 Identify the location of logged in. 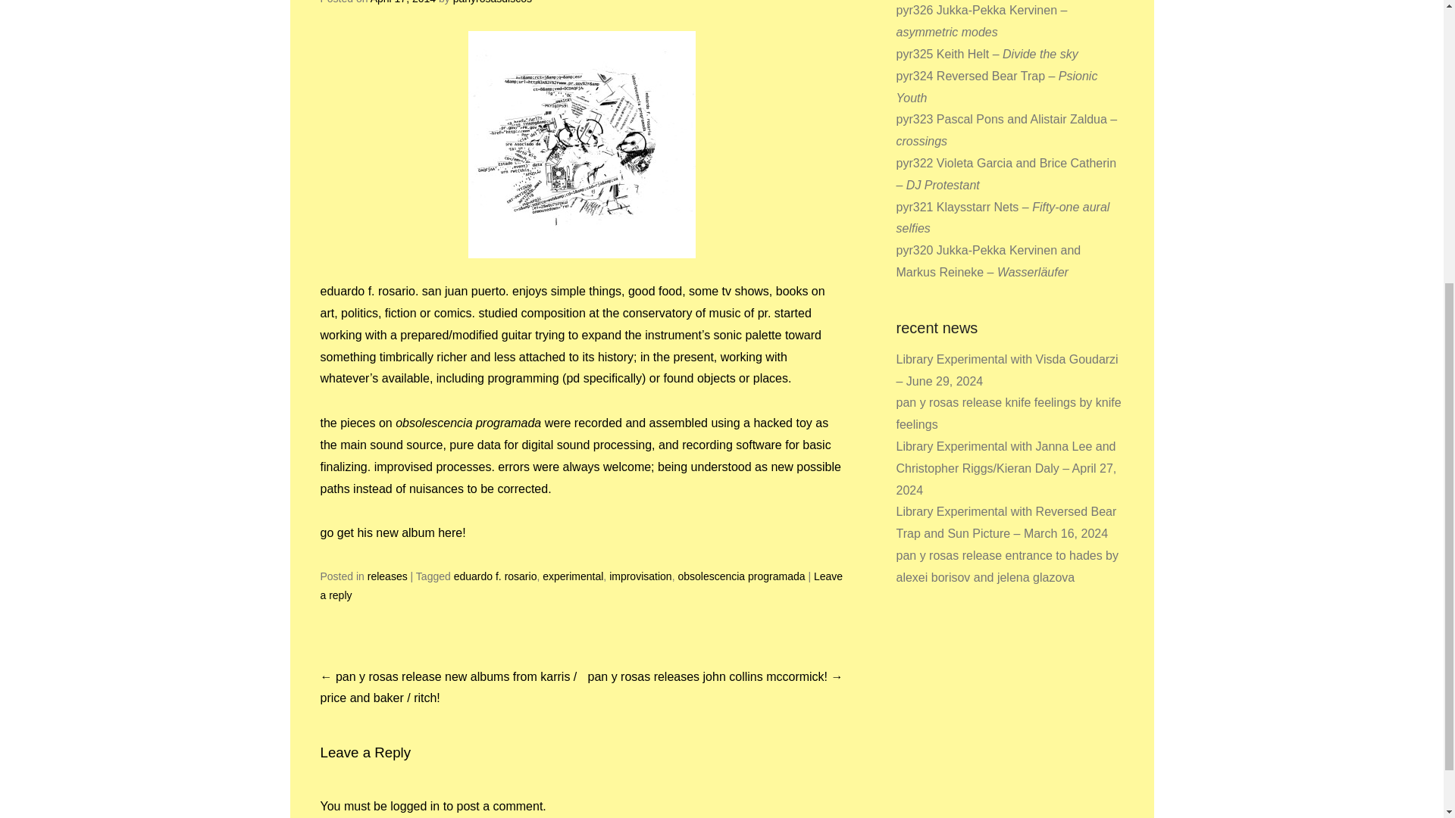
(414, 806).